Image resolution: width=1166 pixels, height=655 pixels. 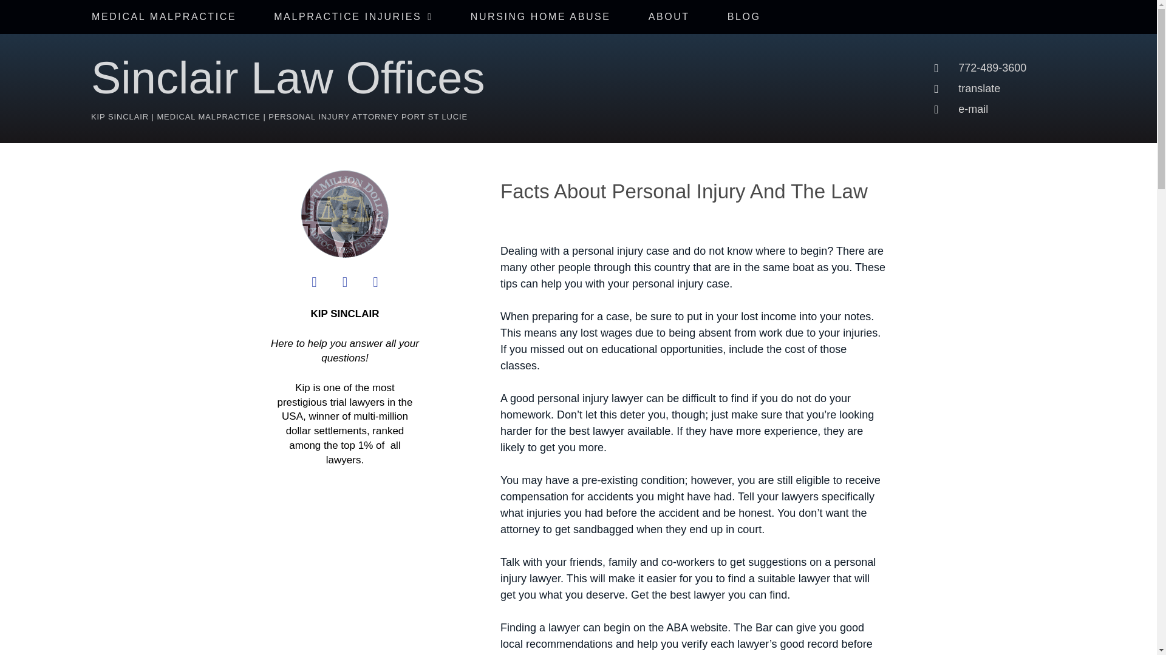 What do you see at coordinates (353, 17) in the screenshot?
I see `MALPRACTICE INJURIES` at bounding box center [353, 17].